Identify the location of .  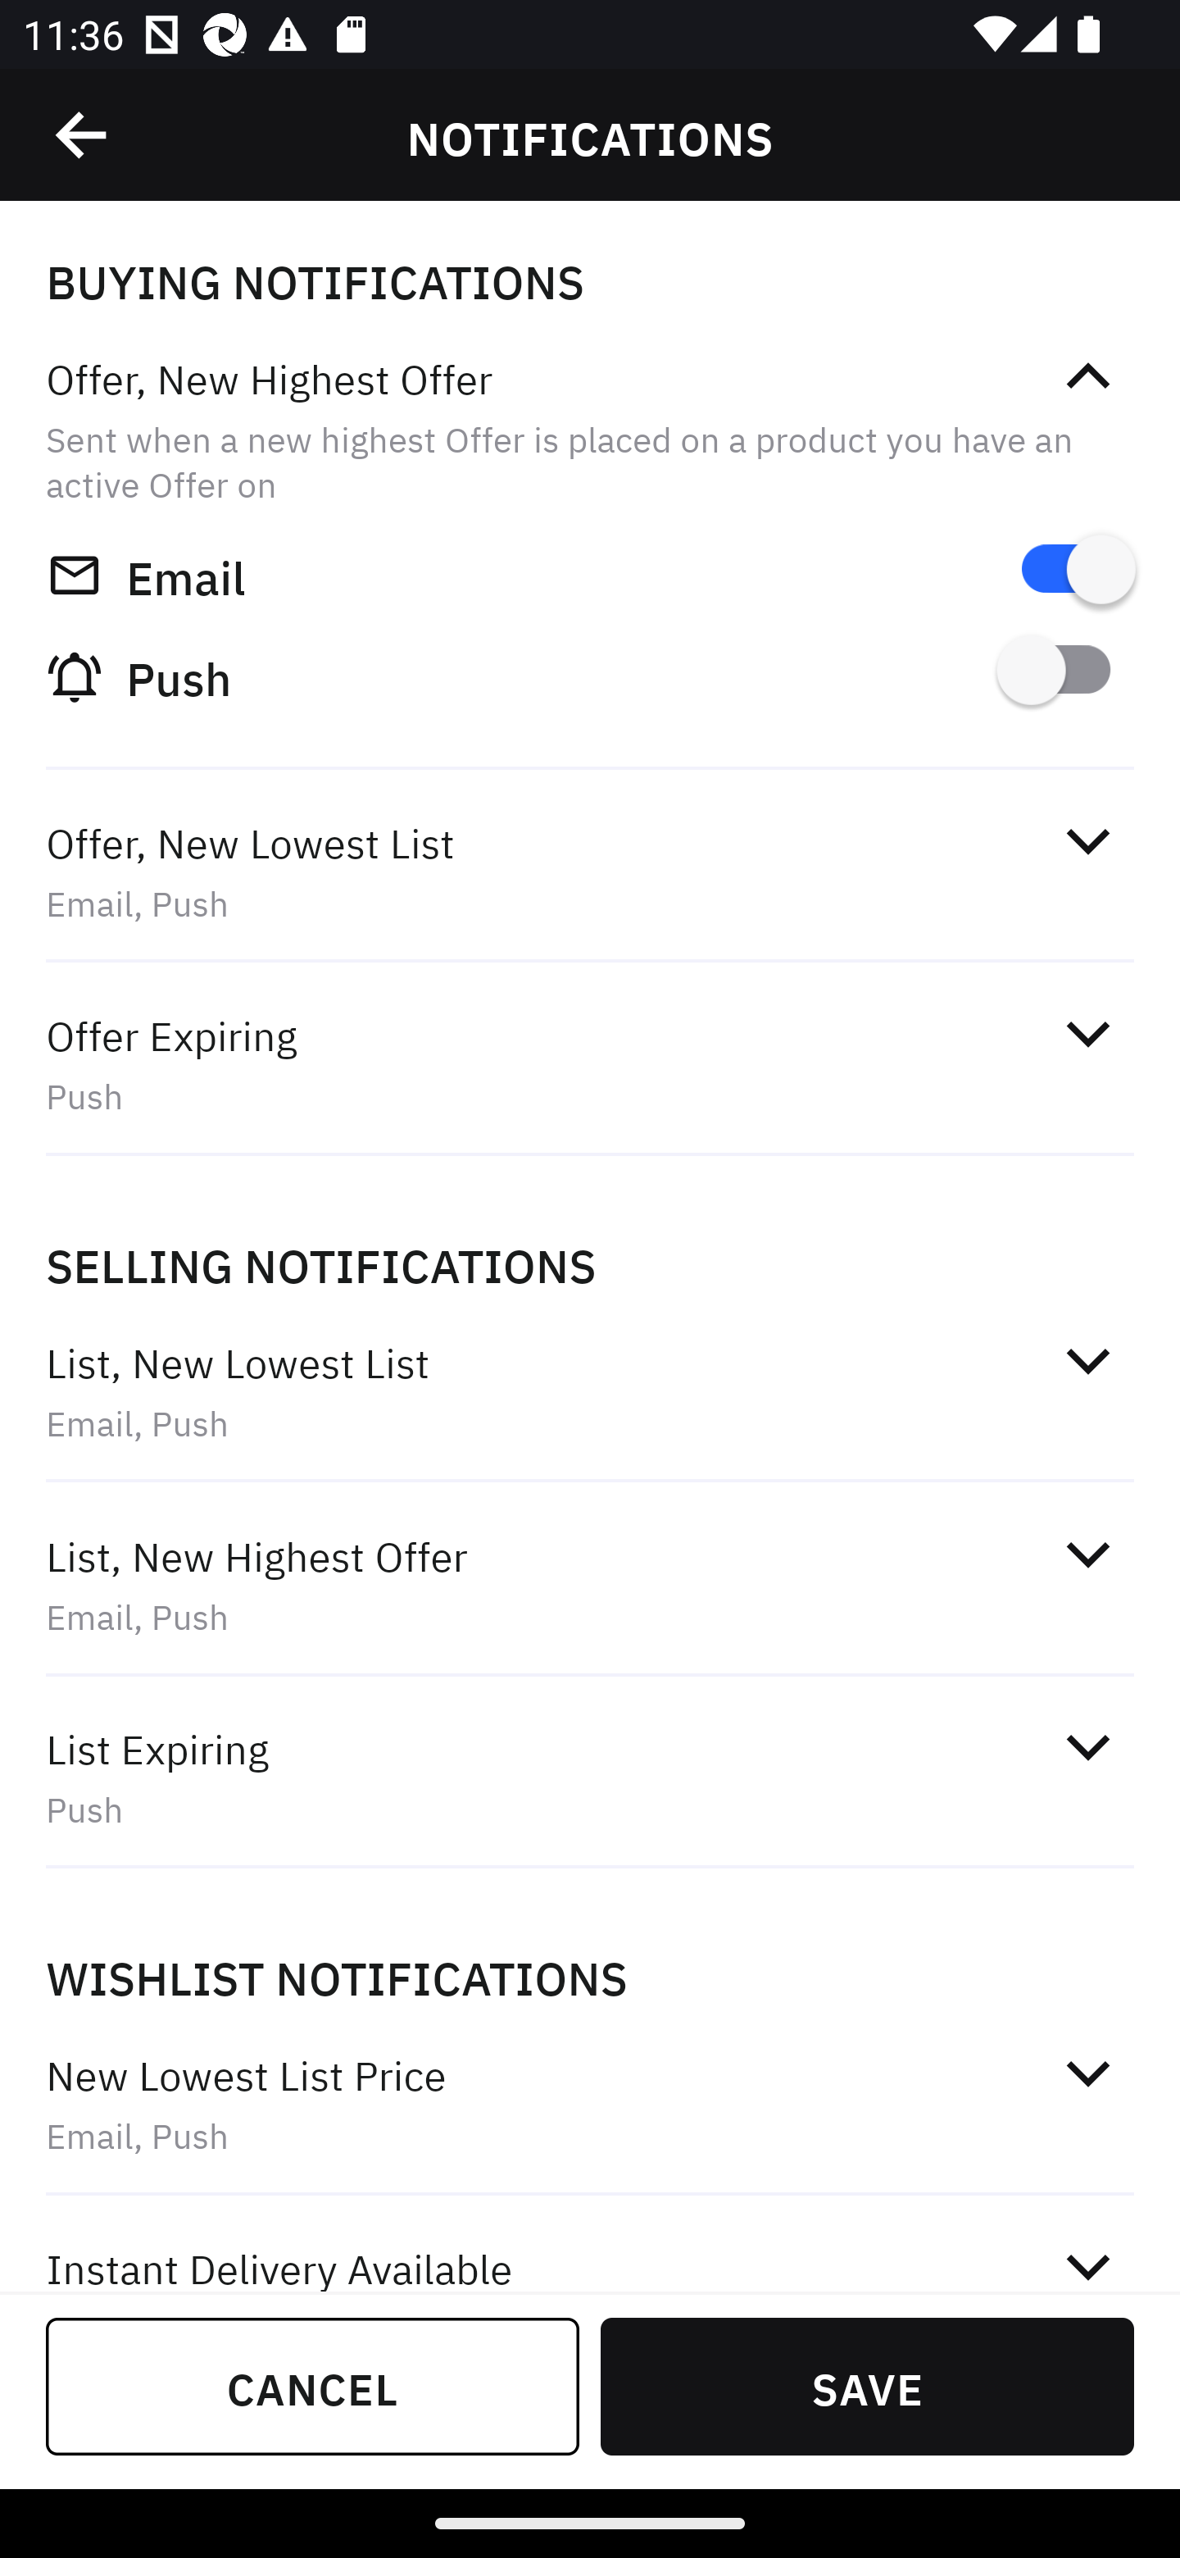
(83, 135).